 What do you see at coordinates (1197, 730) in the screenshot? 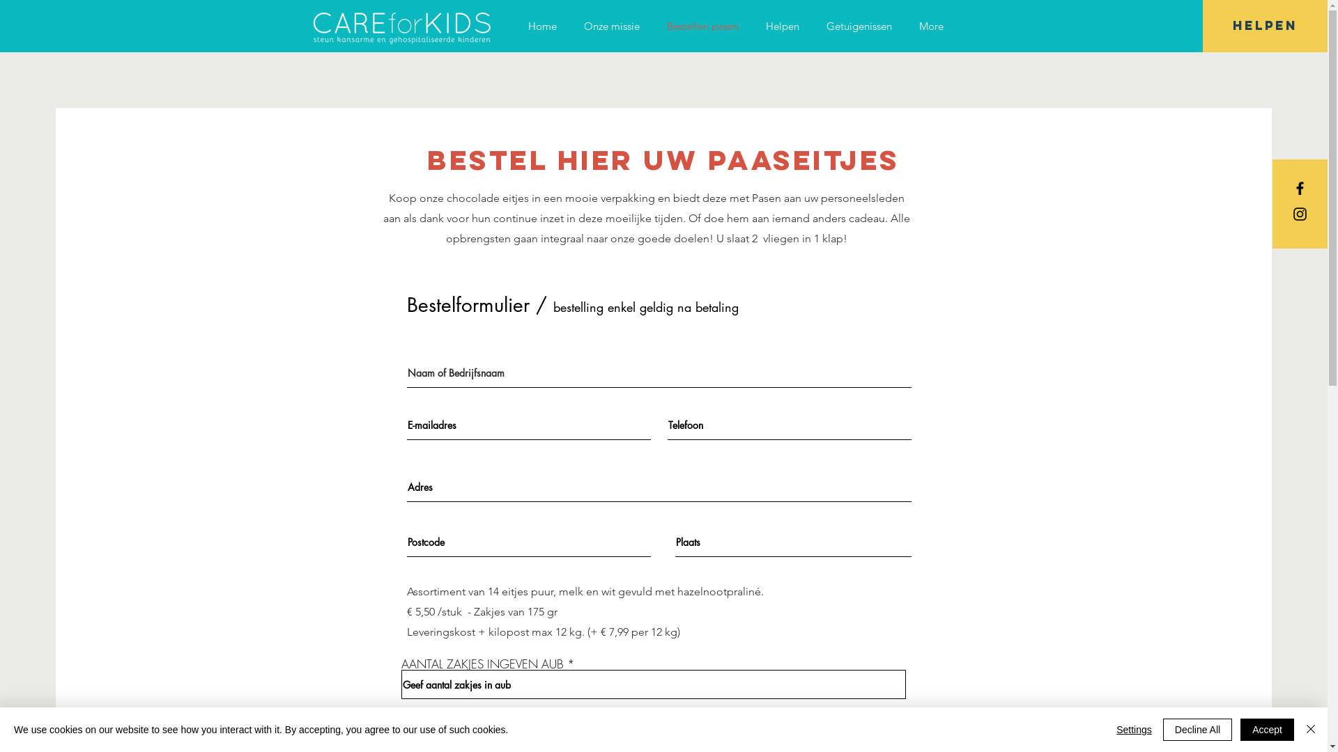
I see `Decline All` at bounding box center [1197, 730].